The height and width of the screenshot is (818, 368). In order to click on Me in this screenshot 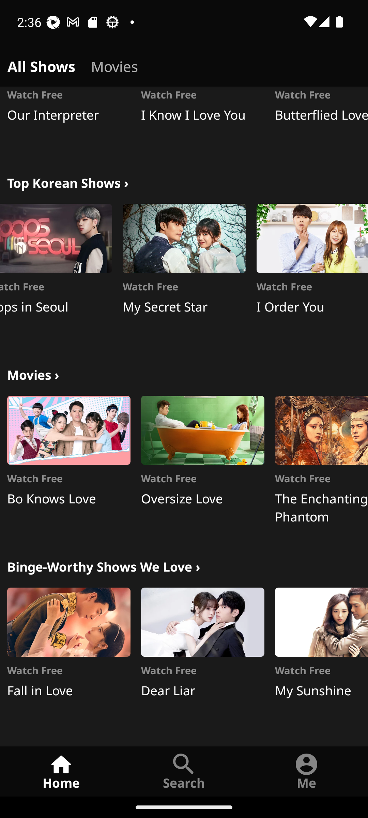, I will do `click(307, 771)`.